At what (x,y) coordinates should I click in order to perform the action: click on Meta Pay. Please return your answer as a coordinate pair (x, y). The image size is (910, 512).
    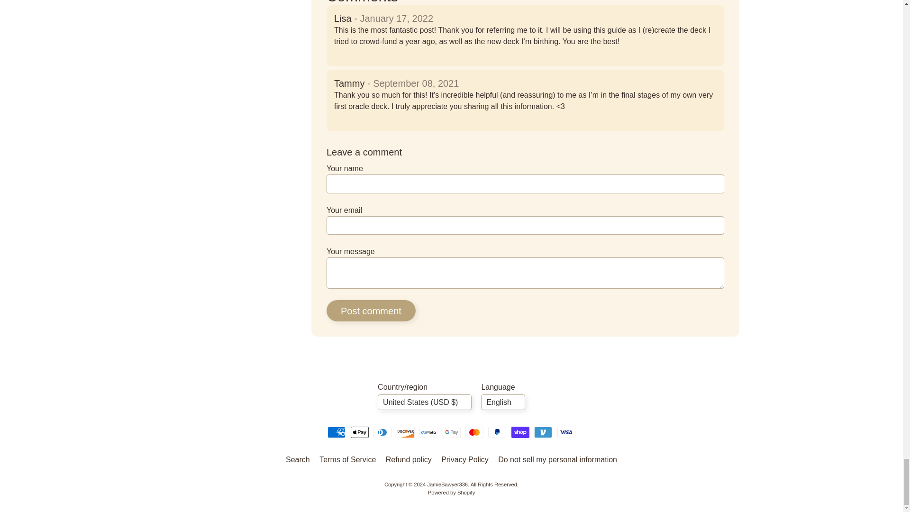
    Looking at the image, I should click on (428, 432).